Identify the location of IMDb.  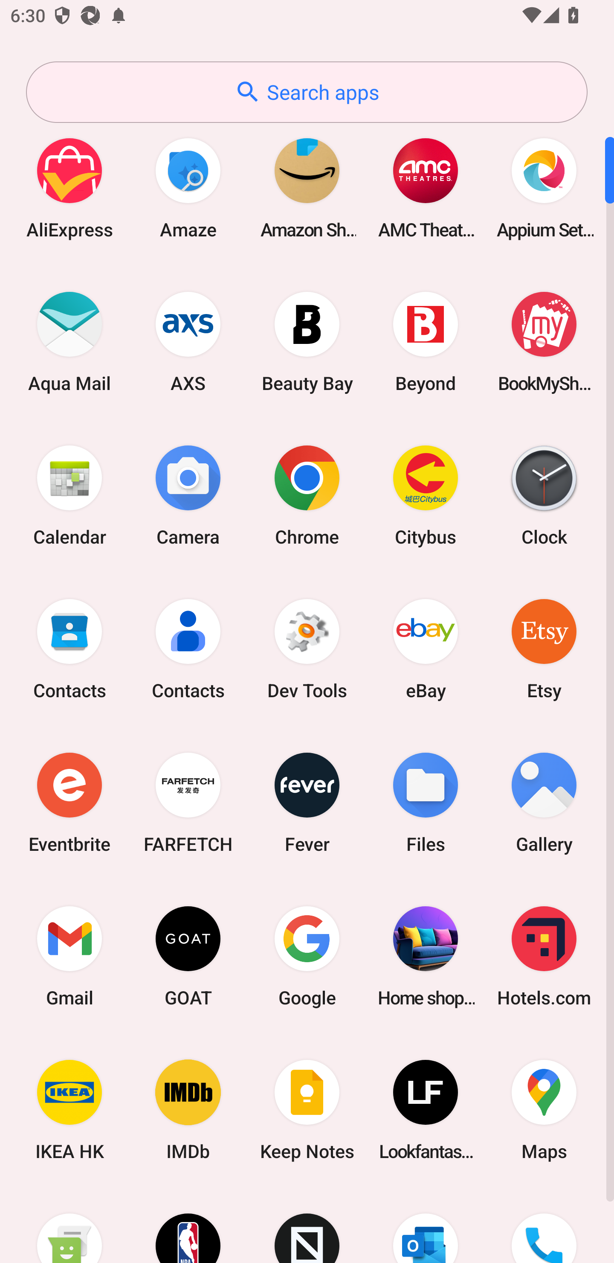
(188, 1110).